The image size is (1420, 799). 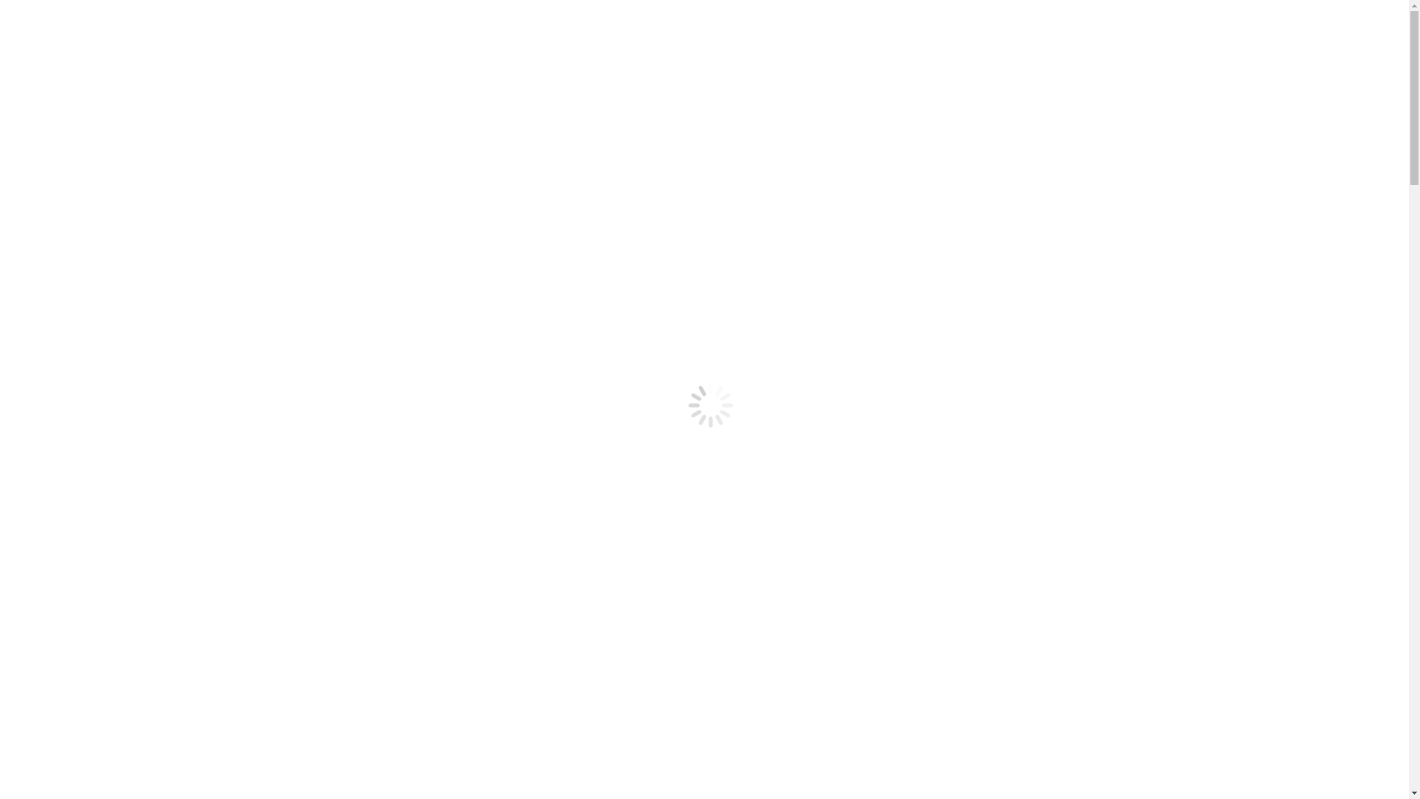 What do you see at coordinates (64, 442) in the screenshot?
I see `MEMBRES` at bounding box center [64, 442].